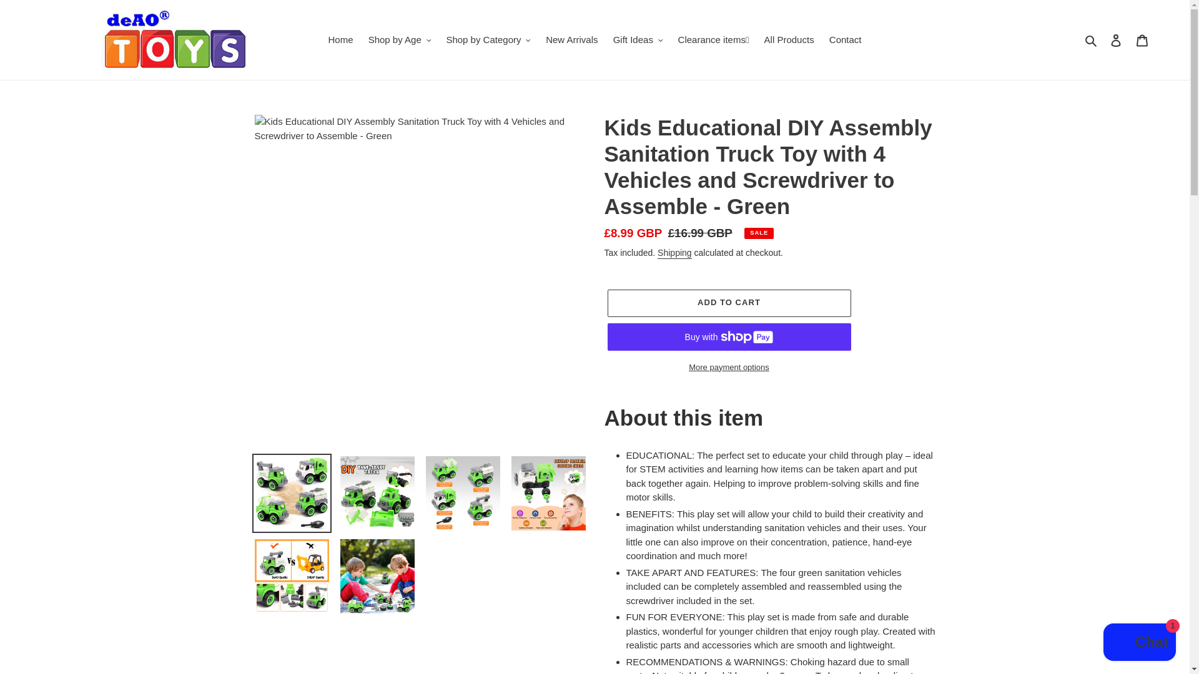 Image resolution: width=1199 pixels, height=674 pixels. I want to click on Contact, so click(846, 40).